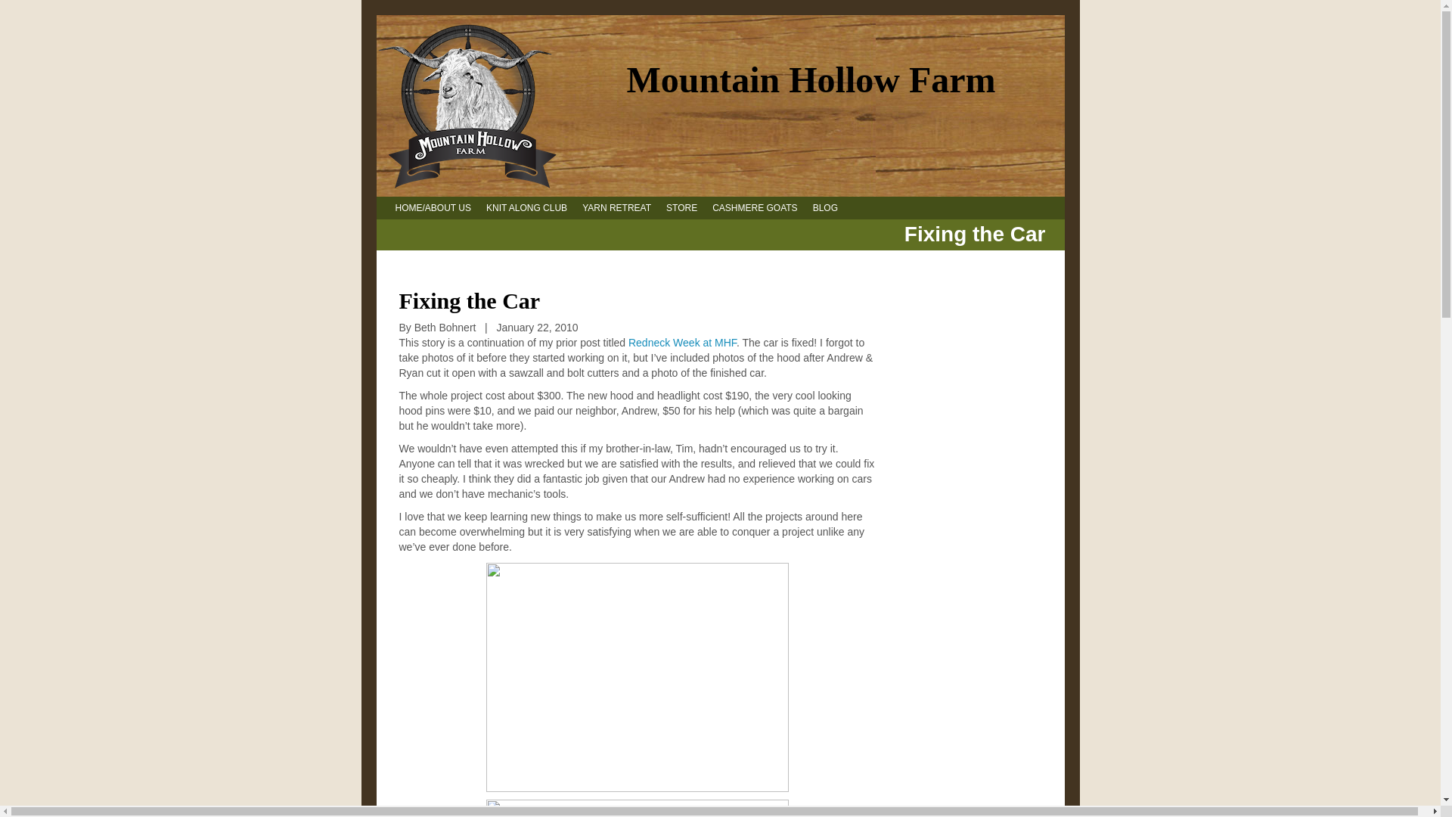 This screenshot has height=817, width=1452. Describe the element at coordinates (681, 207) in the screenshot. I see `STORE` at that location.